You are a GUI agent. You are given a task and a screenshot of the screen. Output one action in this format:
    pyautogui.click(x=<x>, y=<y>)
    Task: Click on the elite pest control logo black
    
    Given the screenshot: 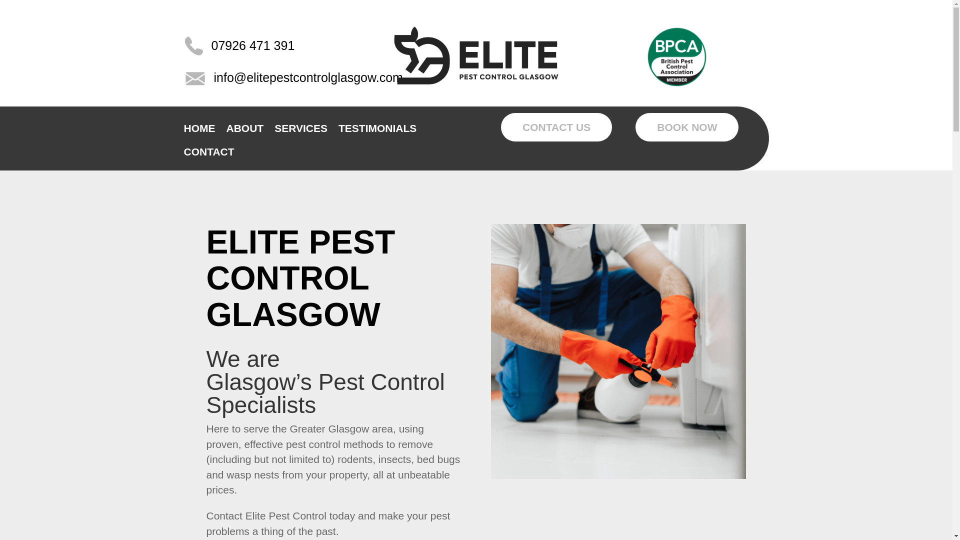 What is the action you would take?
    pyautogui.click(x=476, y=55)
    